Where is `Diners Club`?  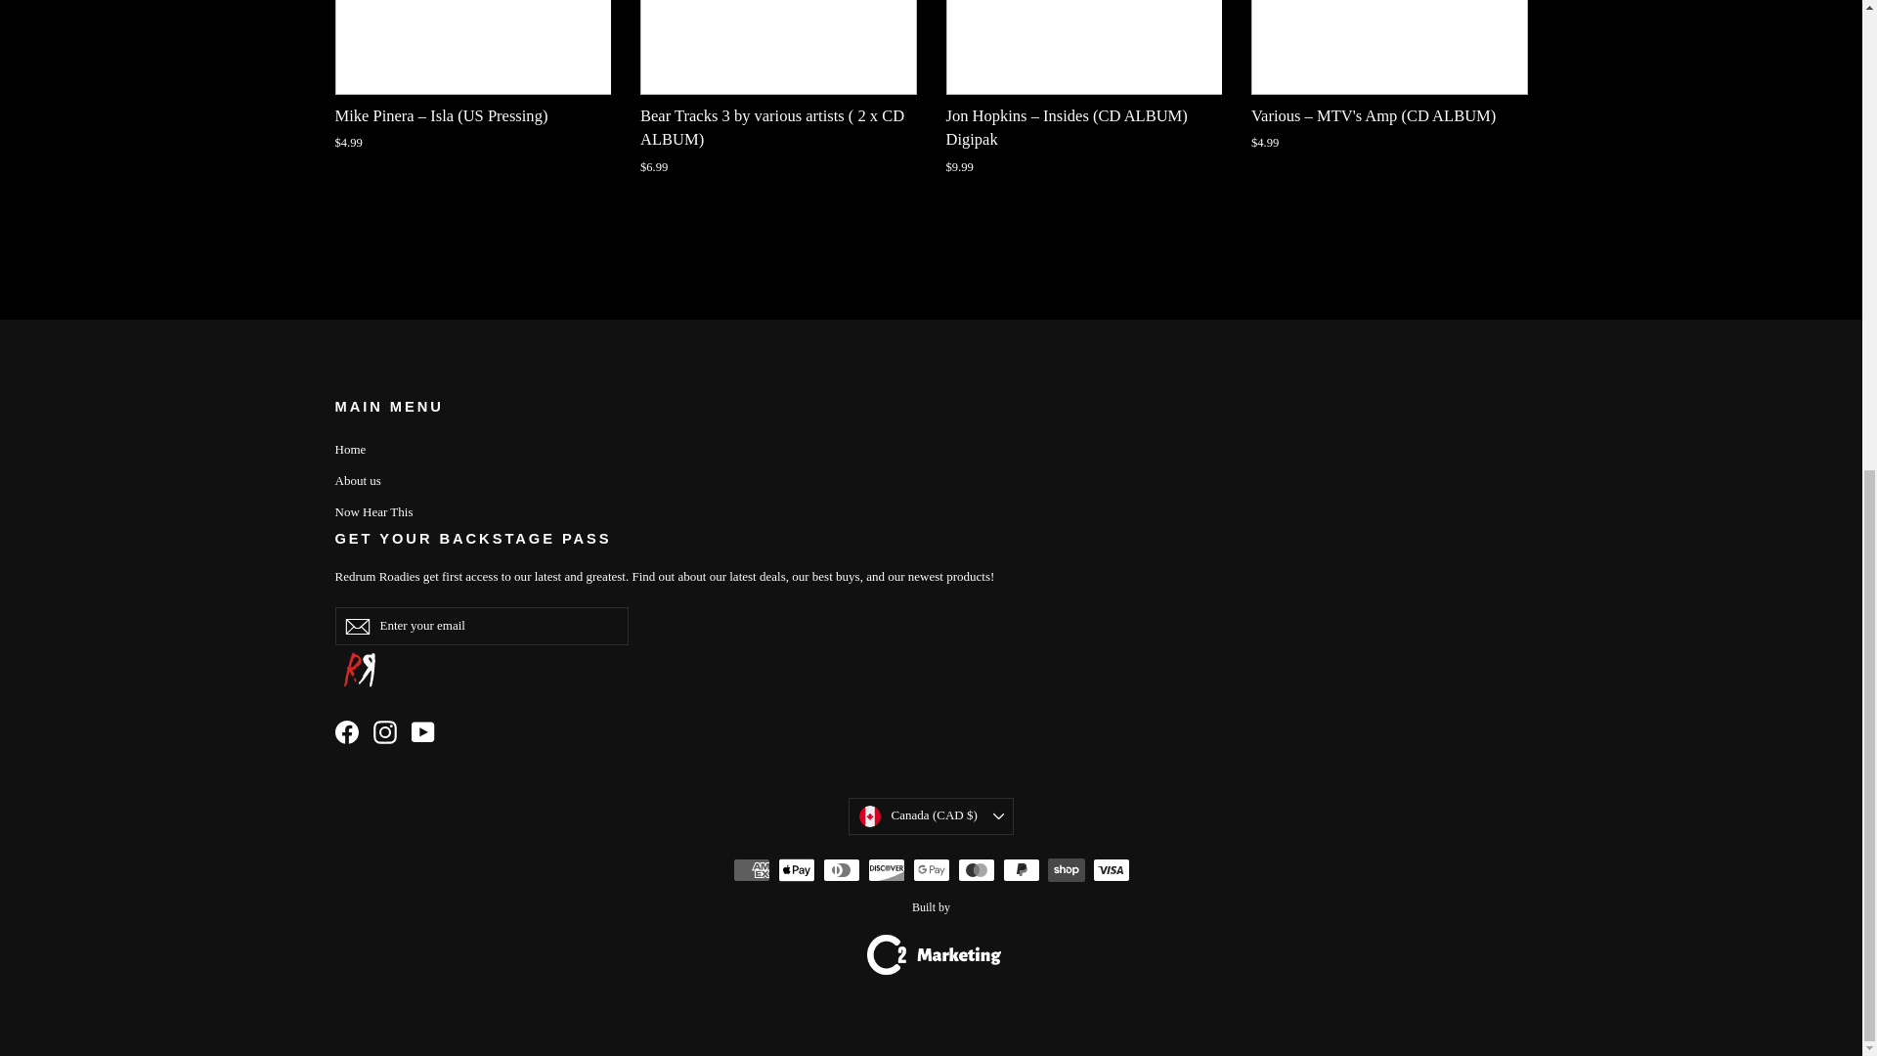
Diners Club is located at coordinates (841, 870).